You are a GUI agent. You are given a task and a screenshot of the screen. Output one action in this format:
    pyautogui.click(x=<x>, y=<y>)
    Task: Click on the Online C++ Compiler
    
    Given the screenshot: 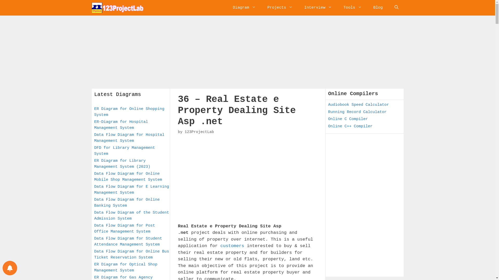 What is the action you would take?
    pyautogui.click(x=350, y=126)
    